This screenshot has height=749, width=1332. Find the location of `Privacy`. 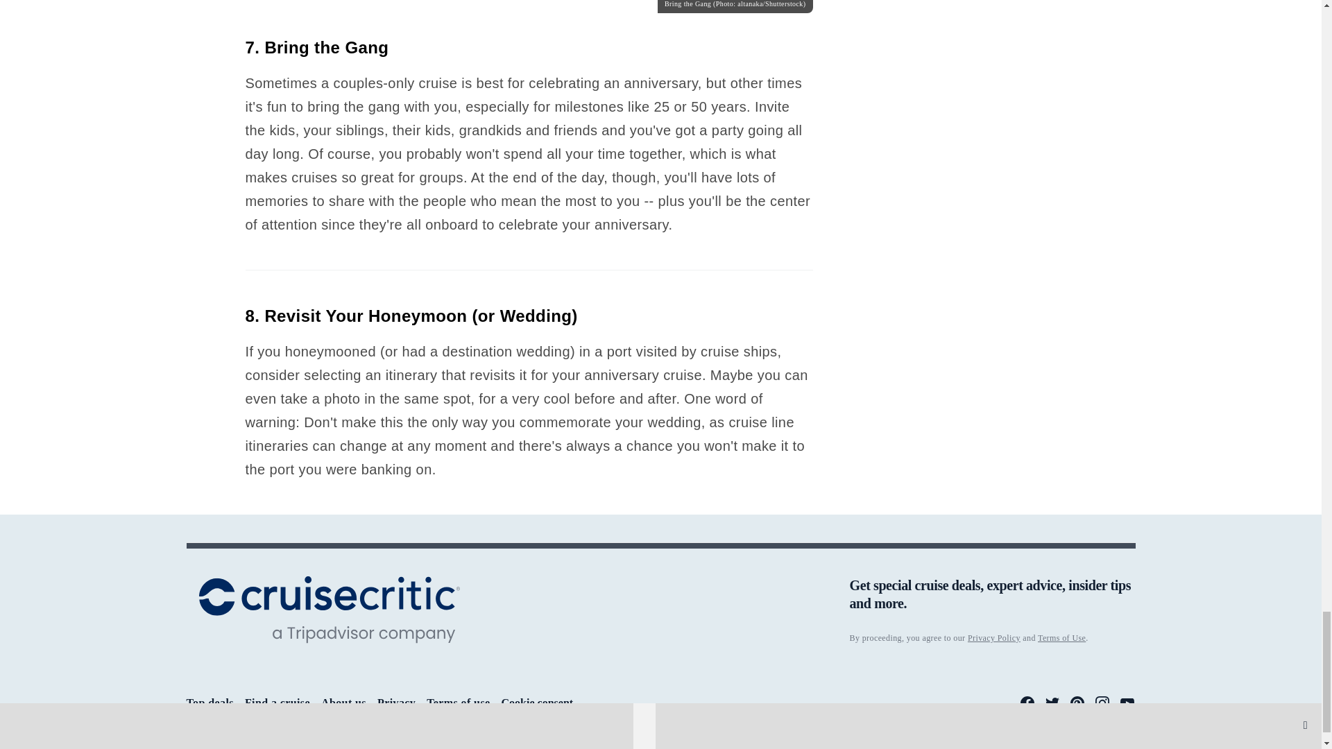

Privacy is located at coordinates (396, 703).